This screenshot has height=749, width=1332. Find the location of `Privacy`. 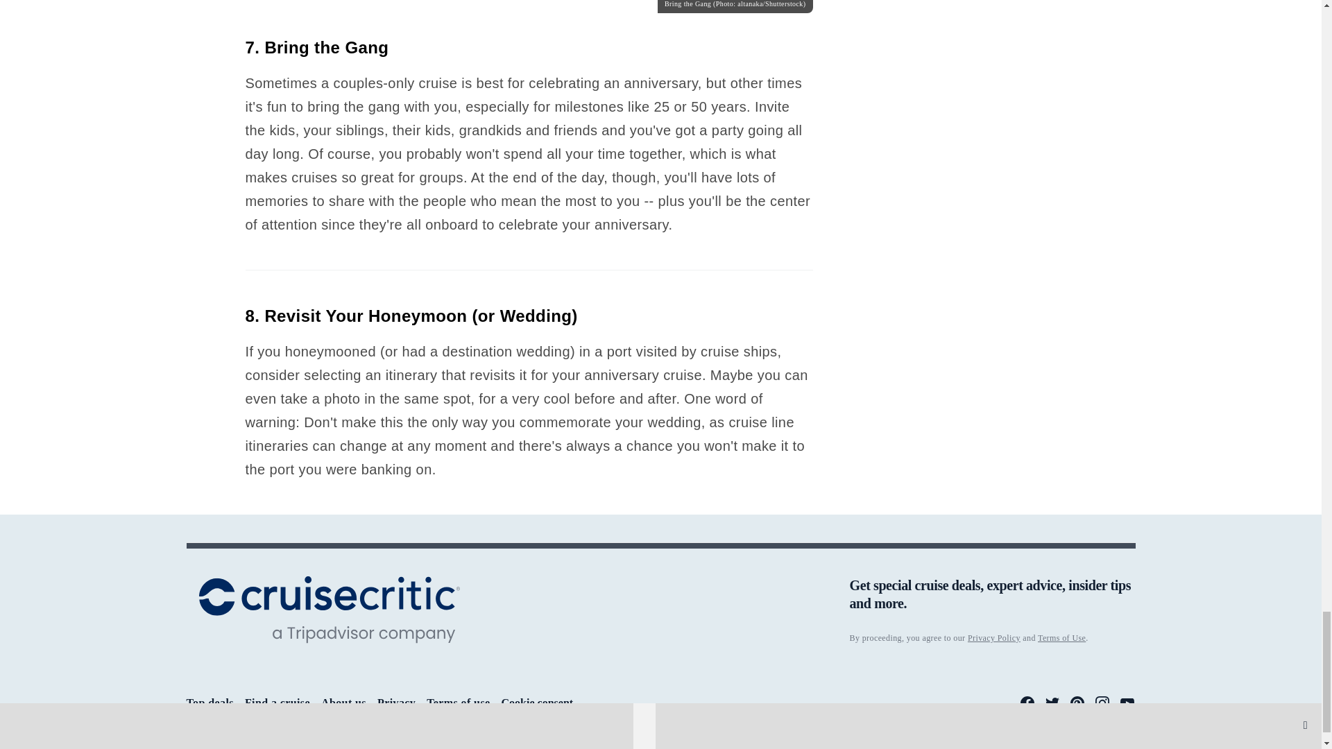

Privacy is located at coordinates (396, 703).